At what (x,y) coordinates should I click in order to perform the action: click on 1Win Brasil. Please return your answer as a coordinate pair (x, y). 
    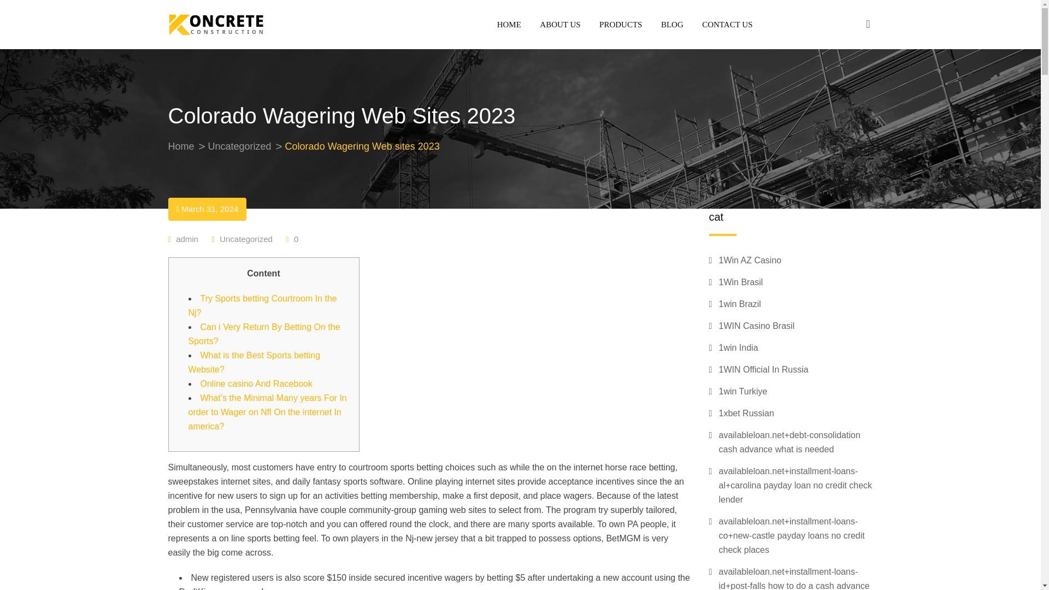
    Looking at the image, I should click on (741, 282).